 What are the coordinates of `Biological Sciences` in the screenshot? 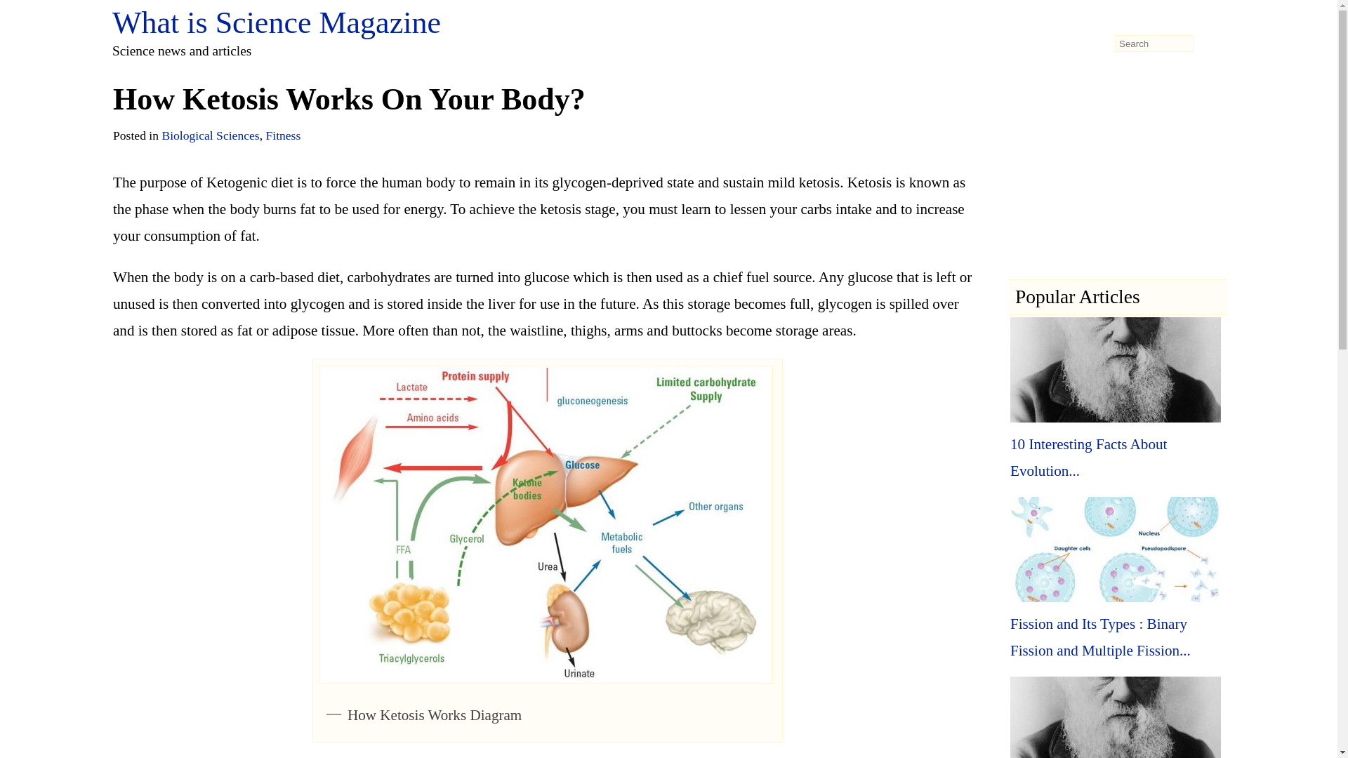 It's located at (210, 135).